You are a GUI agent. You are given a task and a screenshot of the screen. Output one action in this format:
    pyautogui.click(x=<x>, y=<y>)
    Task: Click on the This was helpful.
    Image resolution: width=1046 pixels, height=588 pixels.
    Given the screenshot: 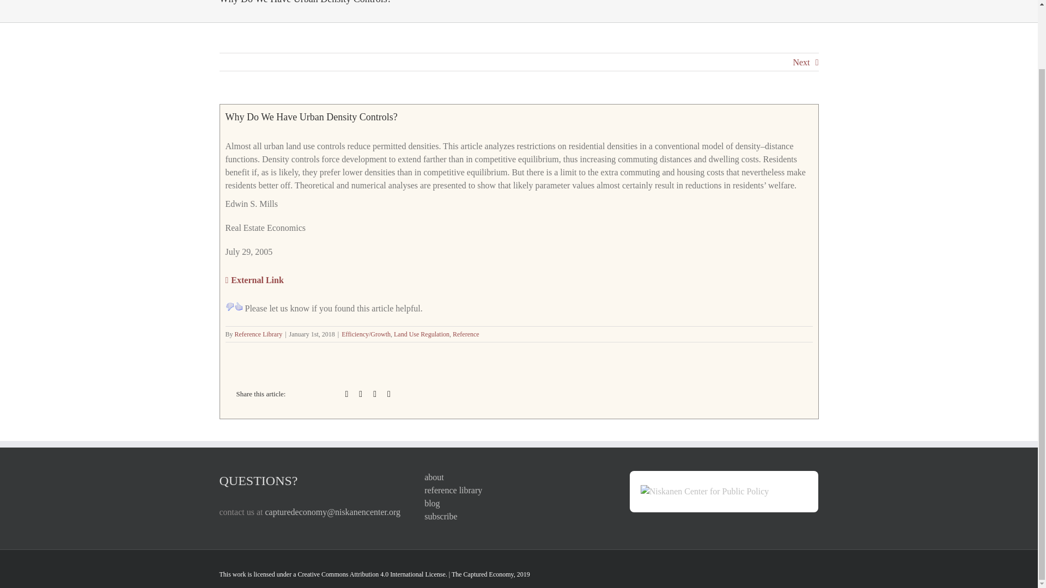 What is the action you would take?
    pyautogui.click(x=239, y=307)
    